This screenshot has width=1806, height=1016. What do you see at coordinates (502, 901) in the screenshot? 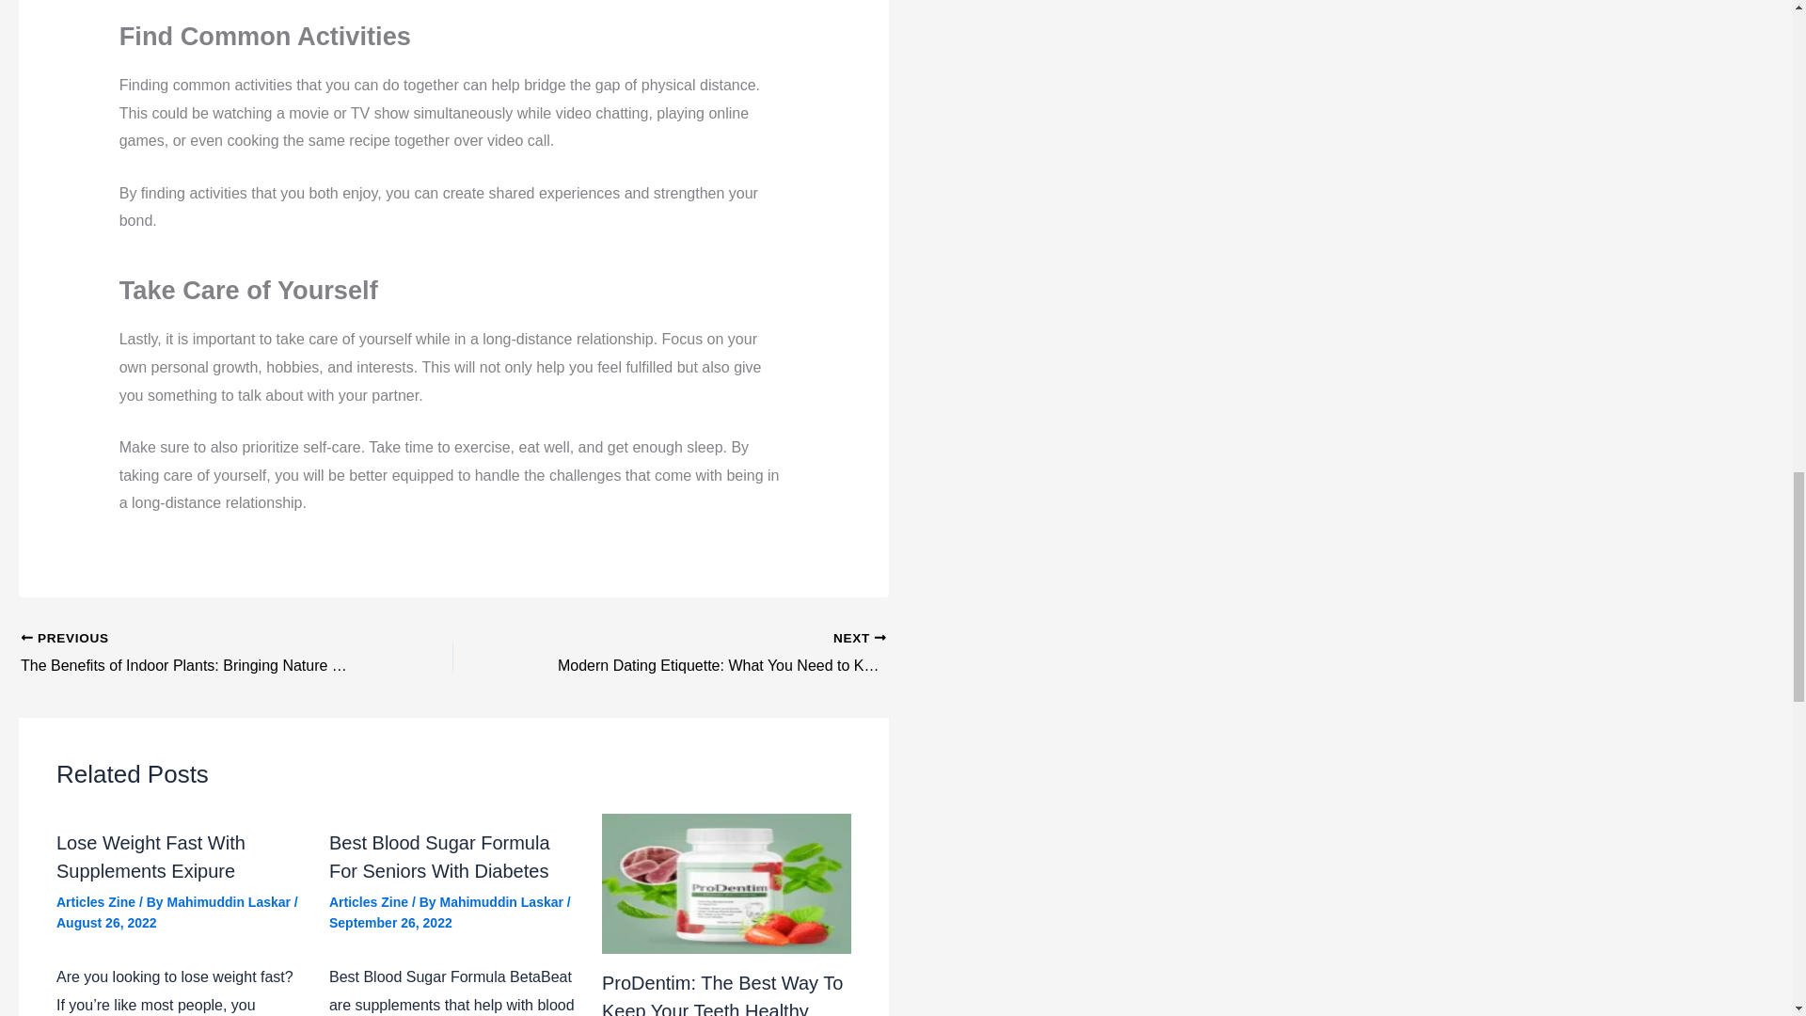
I see `View all posts by Mahimuddin Laskar` at bounding box center [502, 901].